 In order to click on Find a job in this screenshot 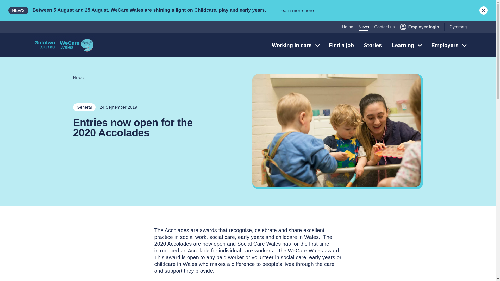, I will do `click(341, 45)`.